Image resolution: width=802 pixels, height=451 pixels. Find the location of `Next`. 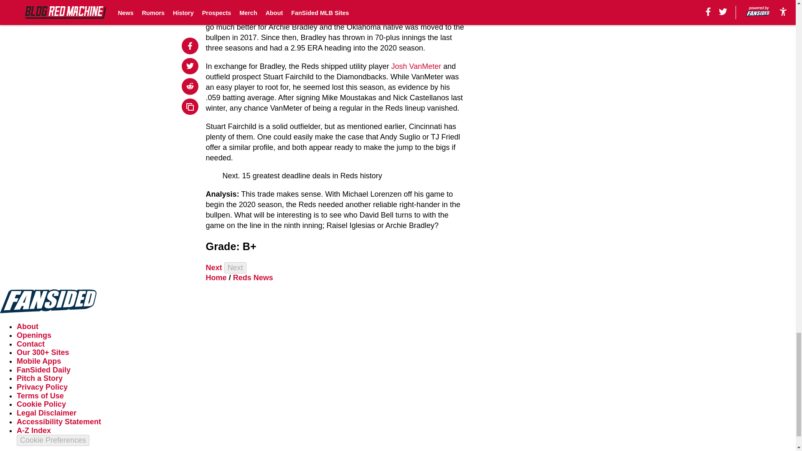

Next is located at coordinates (235, 267).